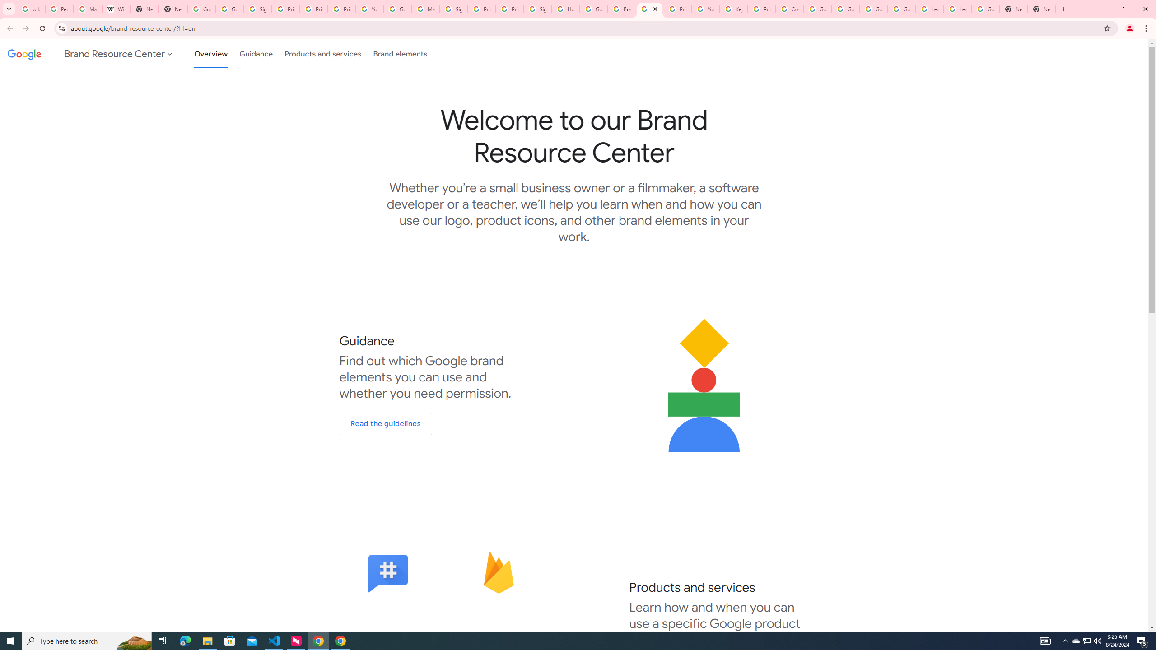  Describe the element at coordinates (845, 9) in the screenshot. I see `Google Account Help` at that location.